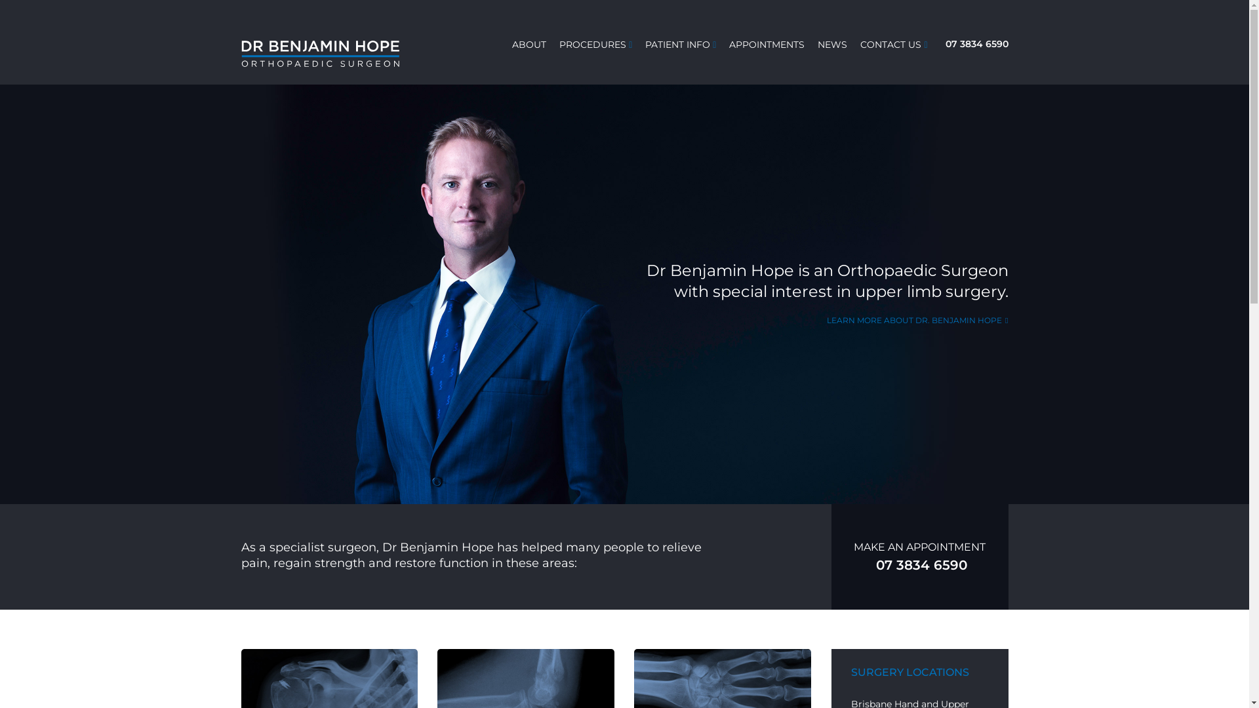  Describe the element at coordinates (321, 54) in the screenshot. I see `image logo` at that location.